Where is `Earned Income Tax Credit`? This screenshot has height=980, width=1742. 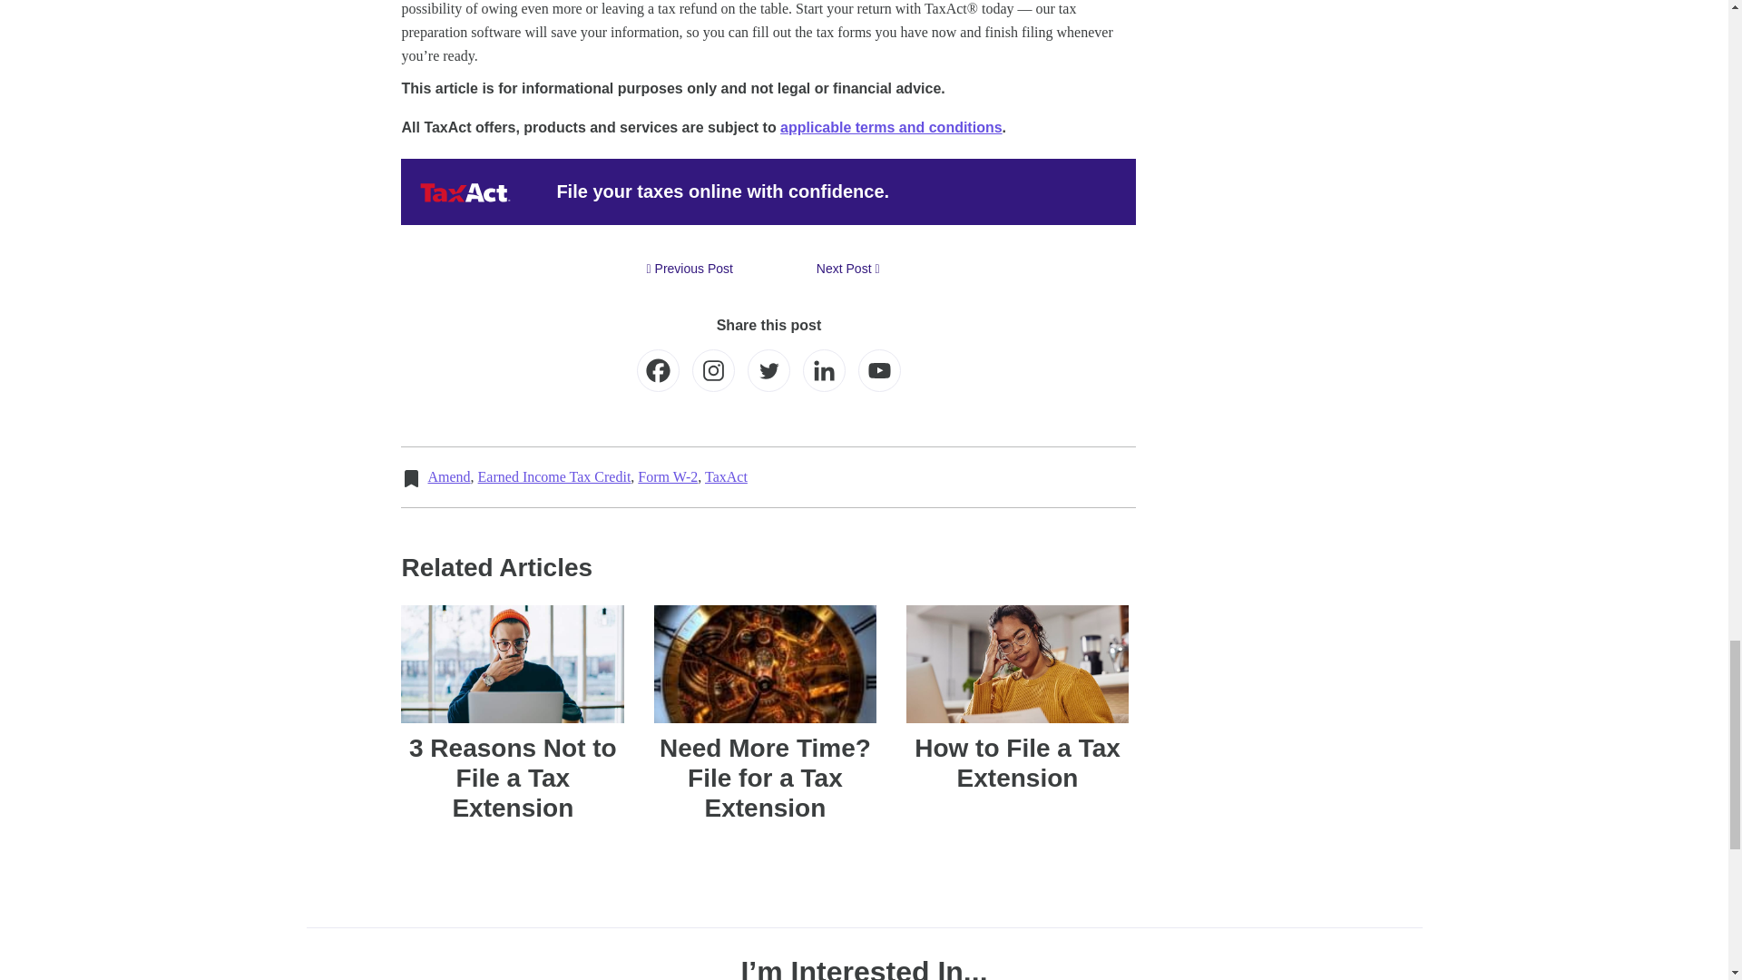
Earned Income Tax Credit is located at coordinates (553, 476).